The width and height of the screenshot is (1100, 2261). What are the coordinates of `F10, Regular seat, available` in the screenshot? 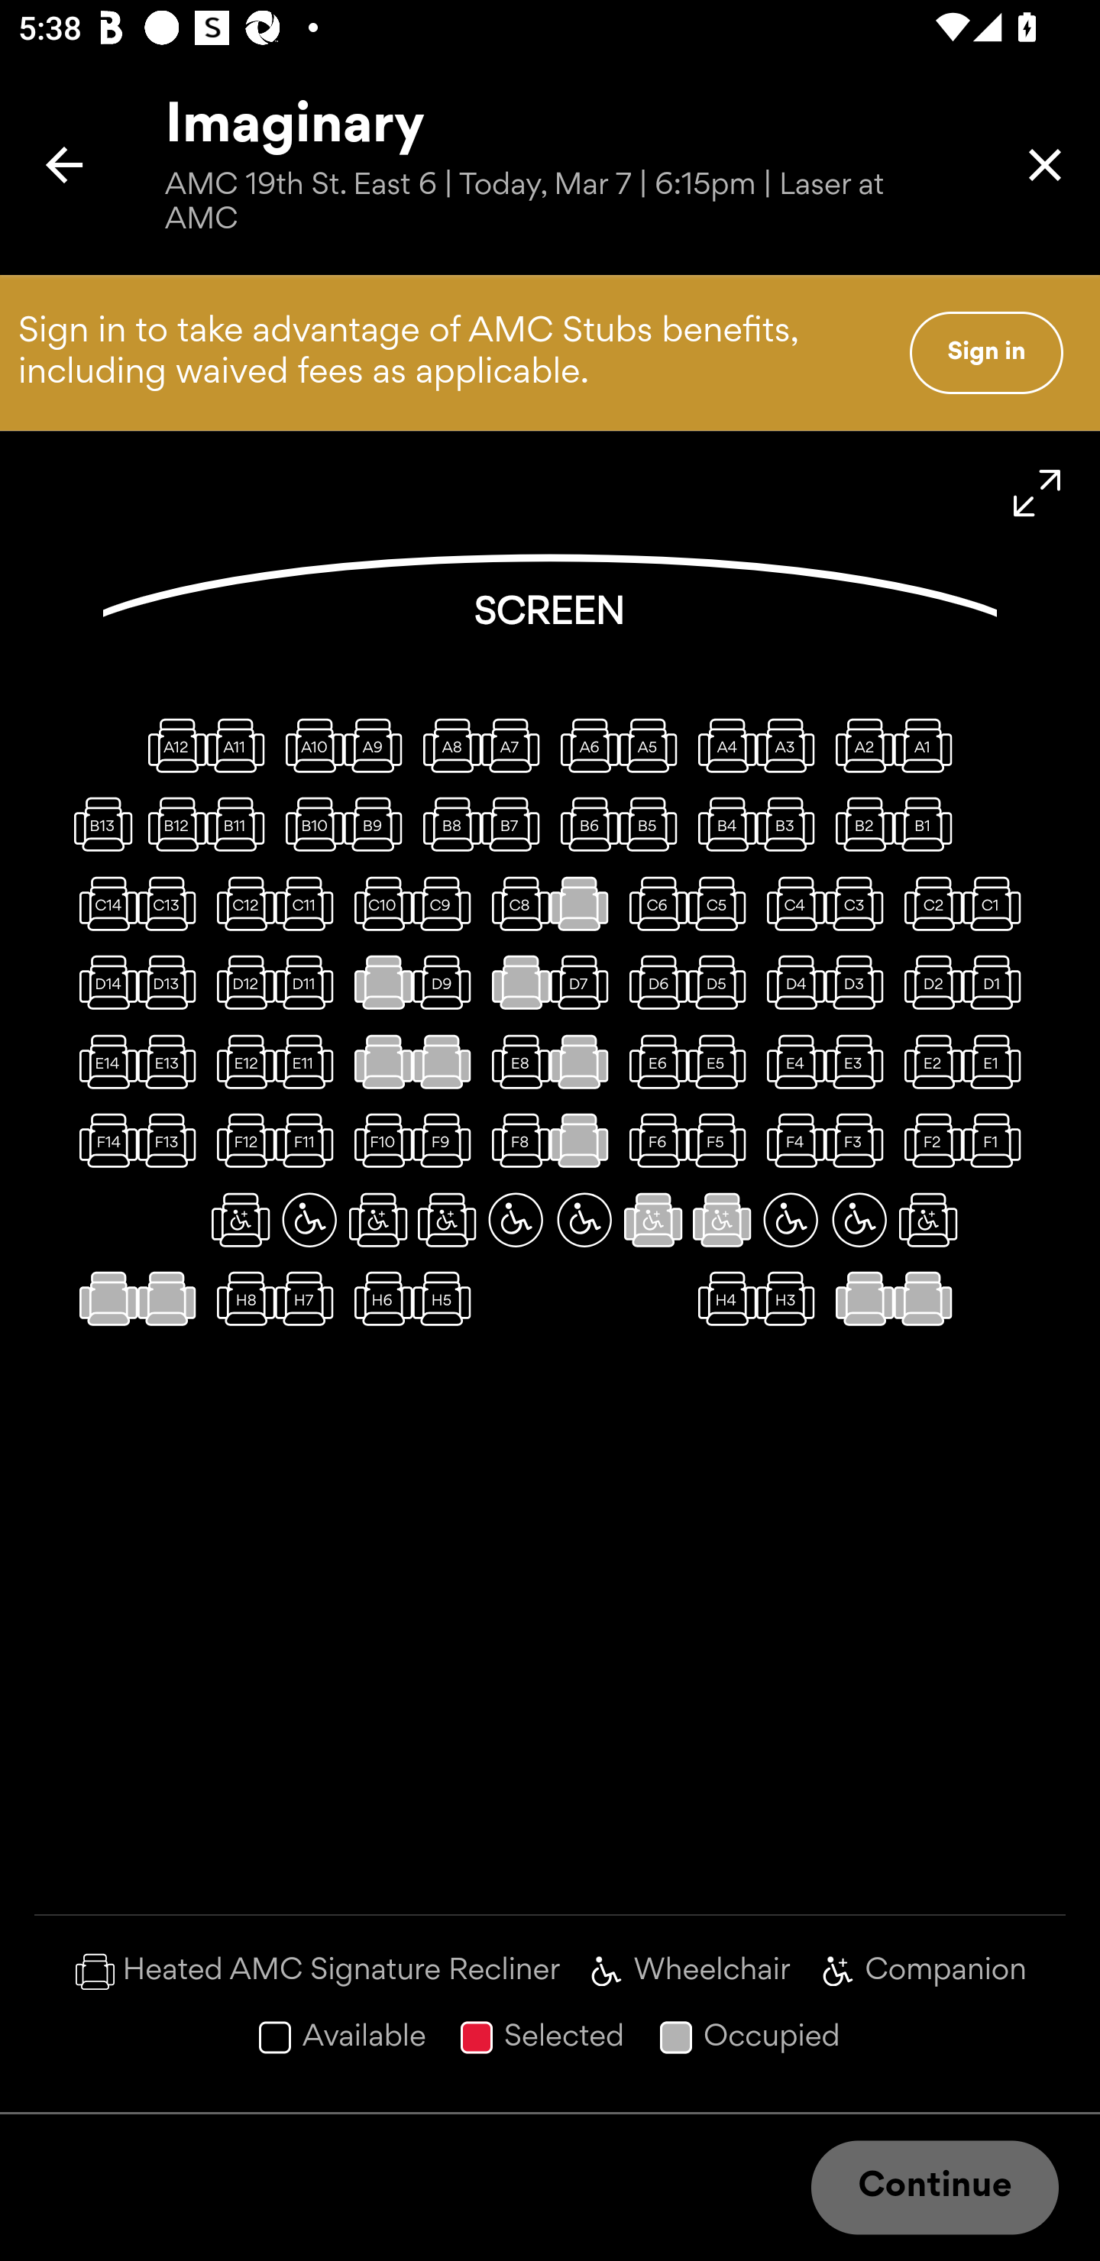 It's located at (377, 1140).